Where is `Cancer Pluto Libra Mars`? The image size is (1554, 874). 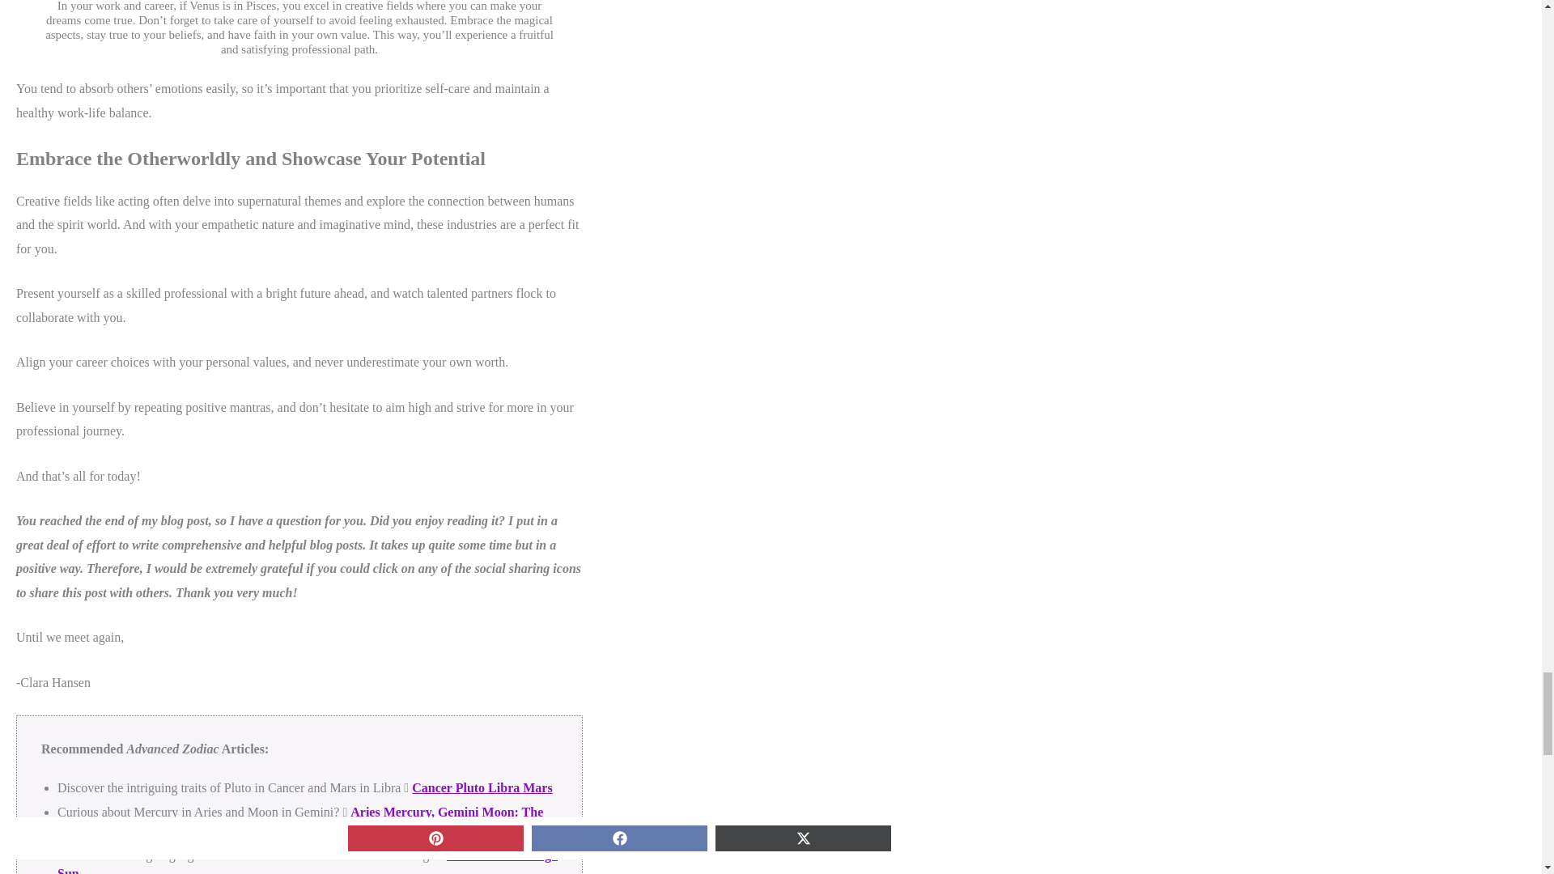 Cancer Pluto Libra Mars is located at coordinates (481, 787).